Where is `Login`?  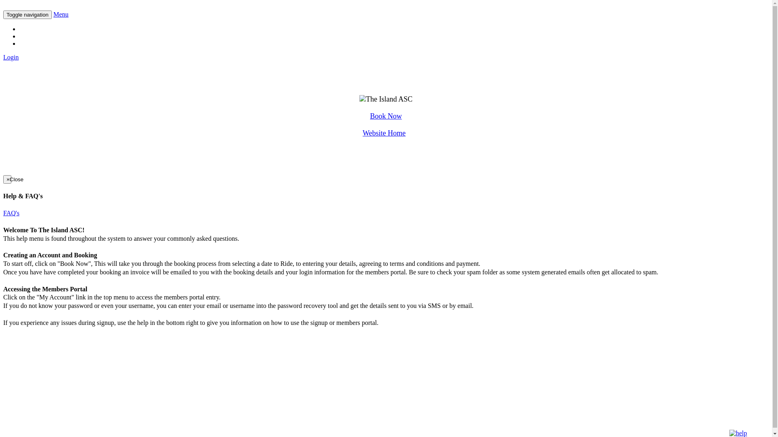 Login is located at coordinates (11, 57).